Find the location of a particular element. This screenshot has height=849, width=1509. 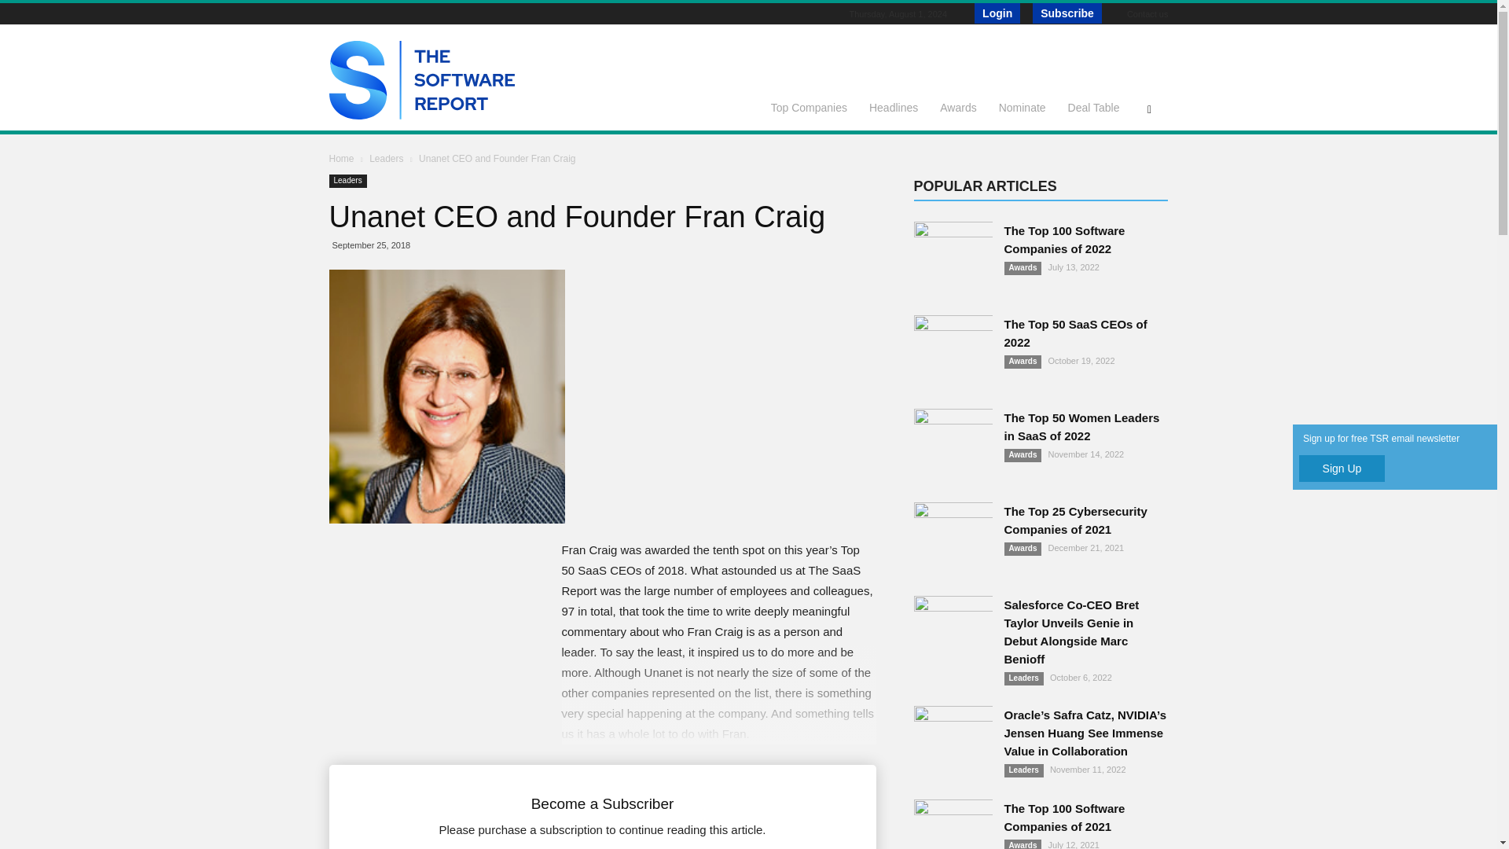

Deal Table is located at coordinates (1094, 107).